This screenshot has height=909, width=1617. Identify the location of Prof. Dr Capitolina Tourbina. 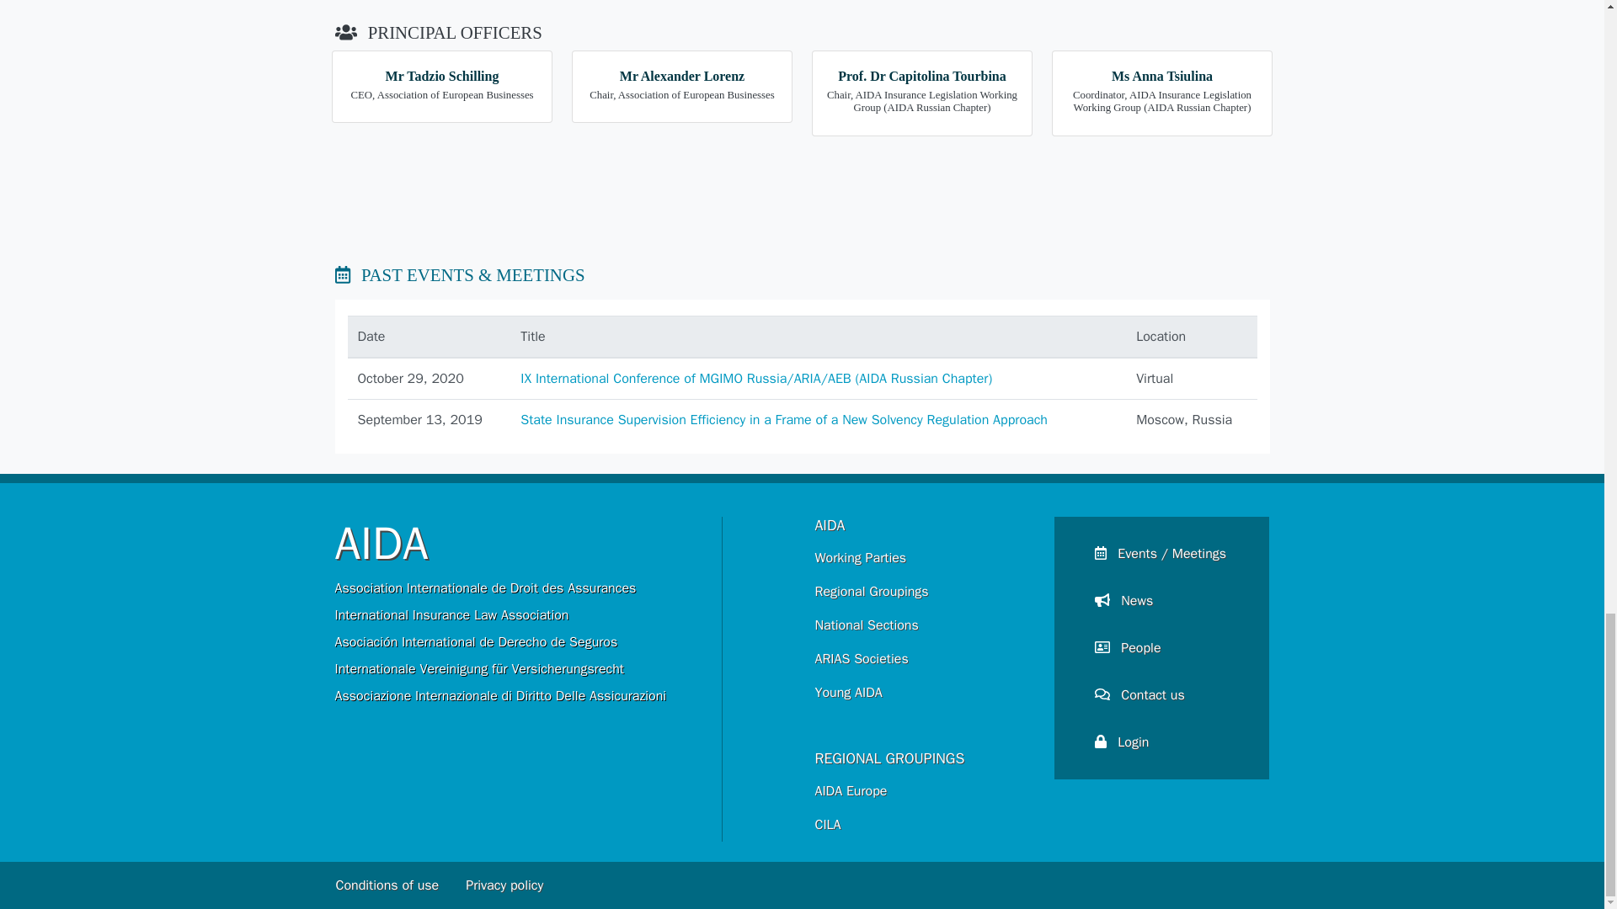
(921, 76).